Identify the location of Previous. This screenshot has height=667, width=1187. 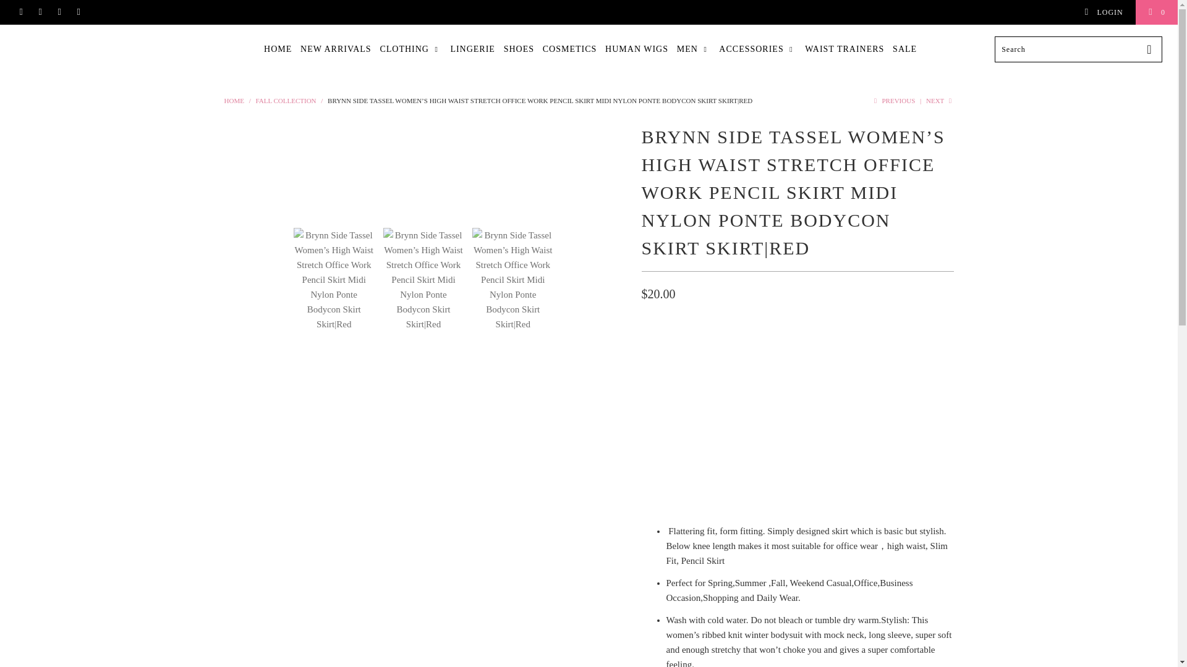
(893, 100).